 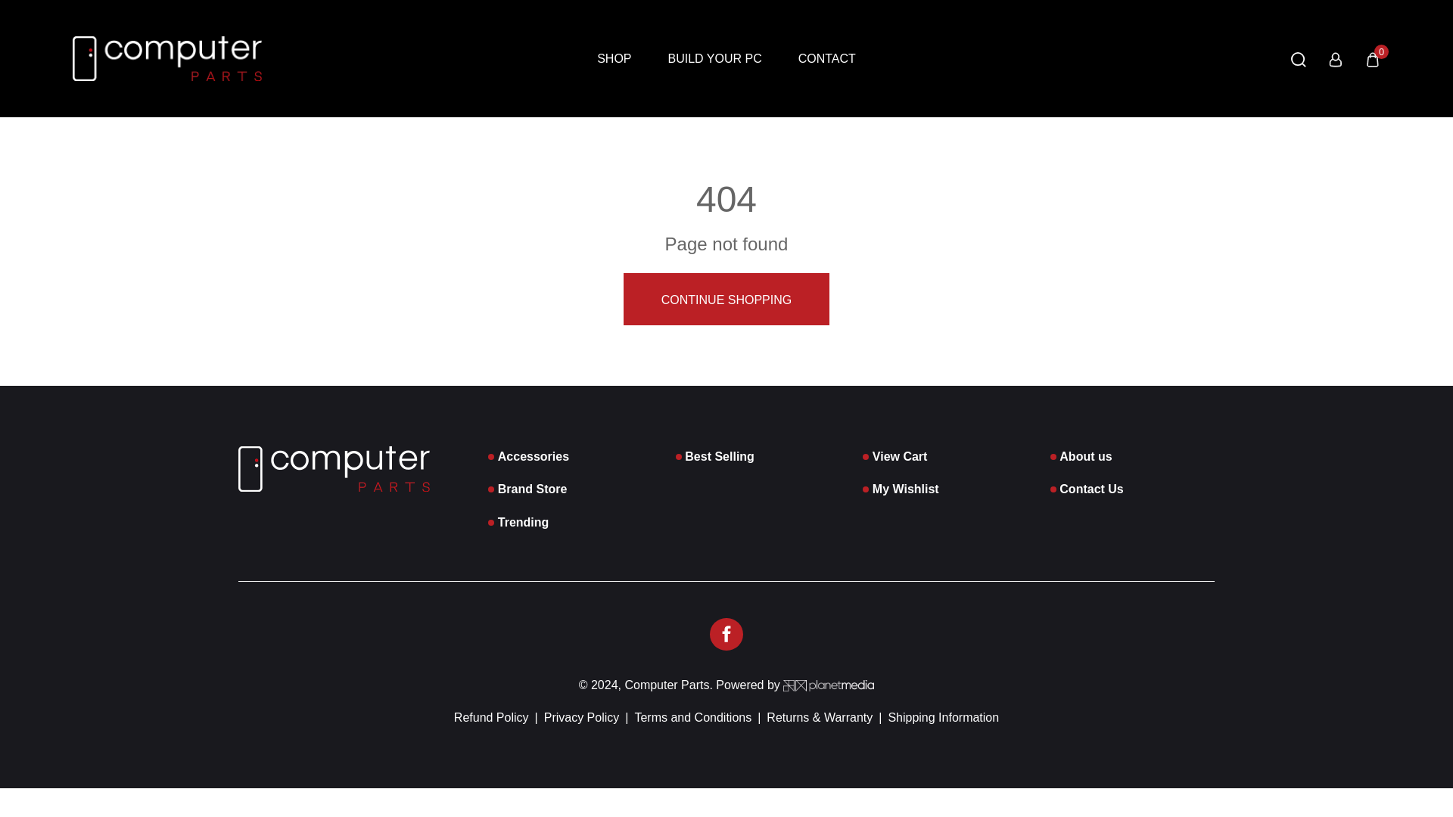 What do you see at coordinates (826, 59) in the screenshot?
I see `CONTACT` at bounding box center [826, 59].